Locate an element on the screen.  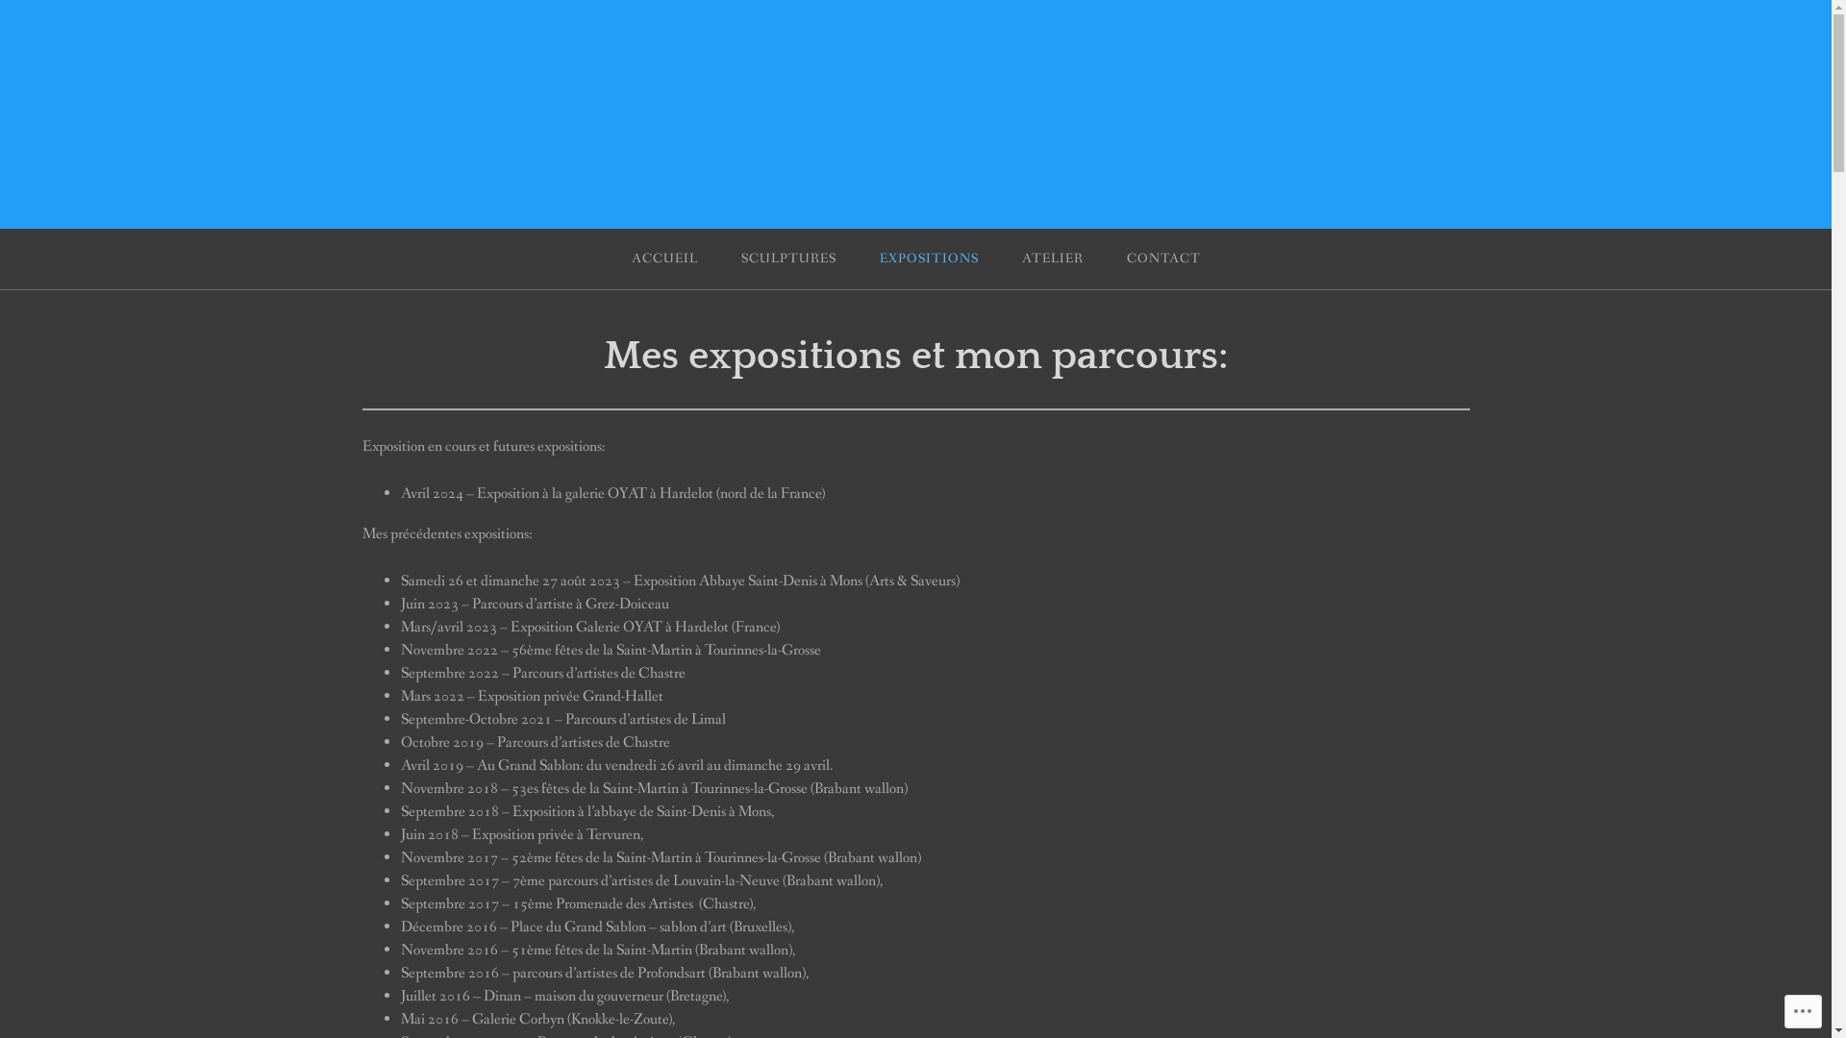
ACCUEIL is located at coordinates (665, 259).